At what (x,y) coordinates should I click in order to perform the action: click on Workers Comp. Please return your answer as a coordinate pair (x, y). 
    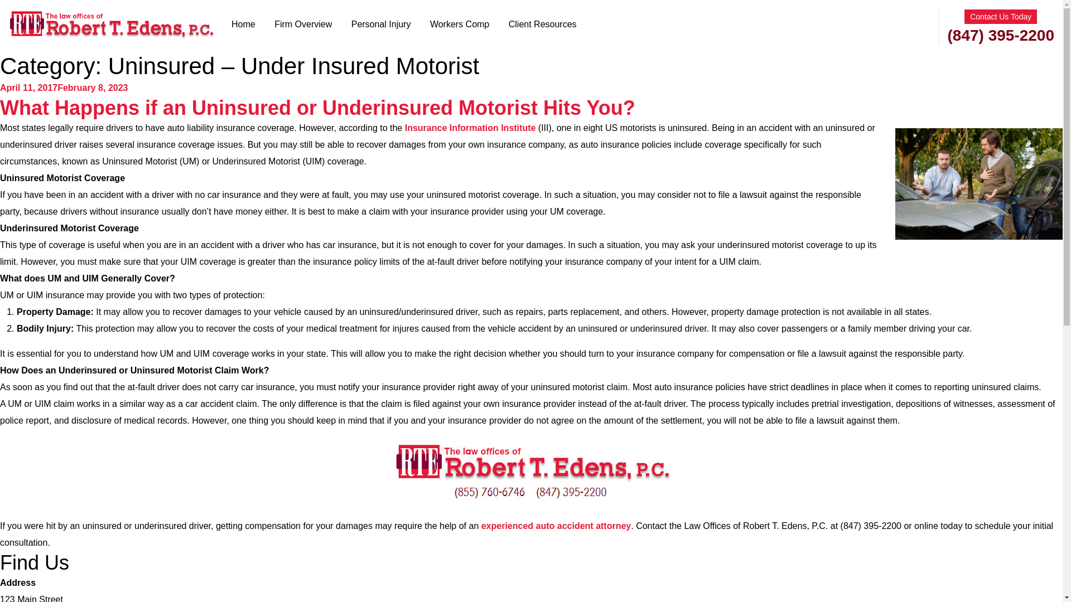
    Looking at the image, I should click on (460, 25).